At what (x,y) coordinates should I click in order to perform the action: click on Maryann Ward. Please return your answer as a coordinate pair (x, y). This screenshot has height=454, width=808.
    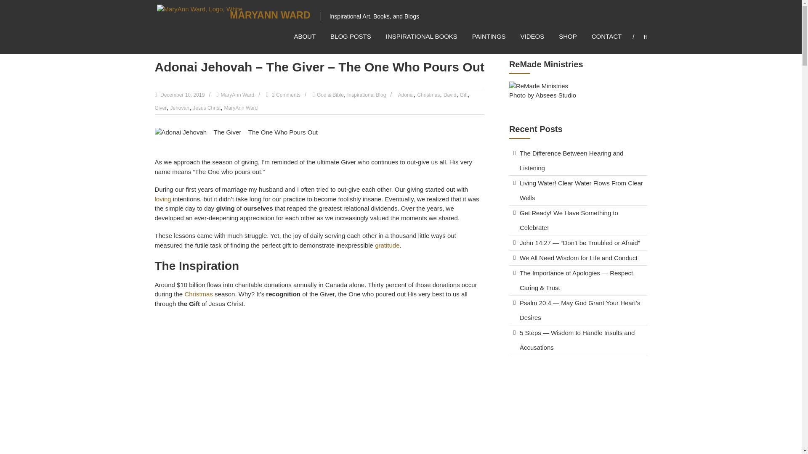
    Looking at the image, I should click on (270, 15).